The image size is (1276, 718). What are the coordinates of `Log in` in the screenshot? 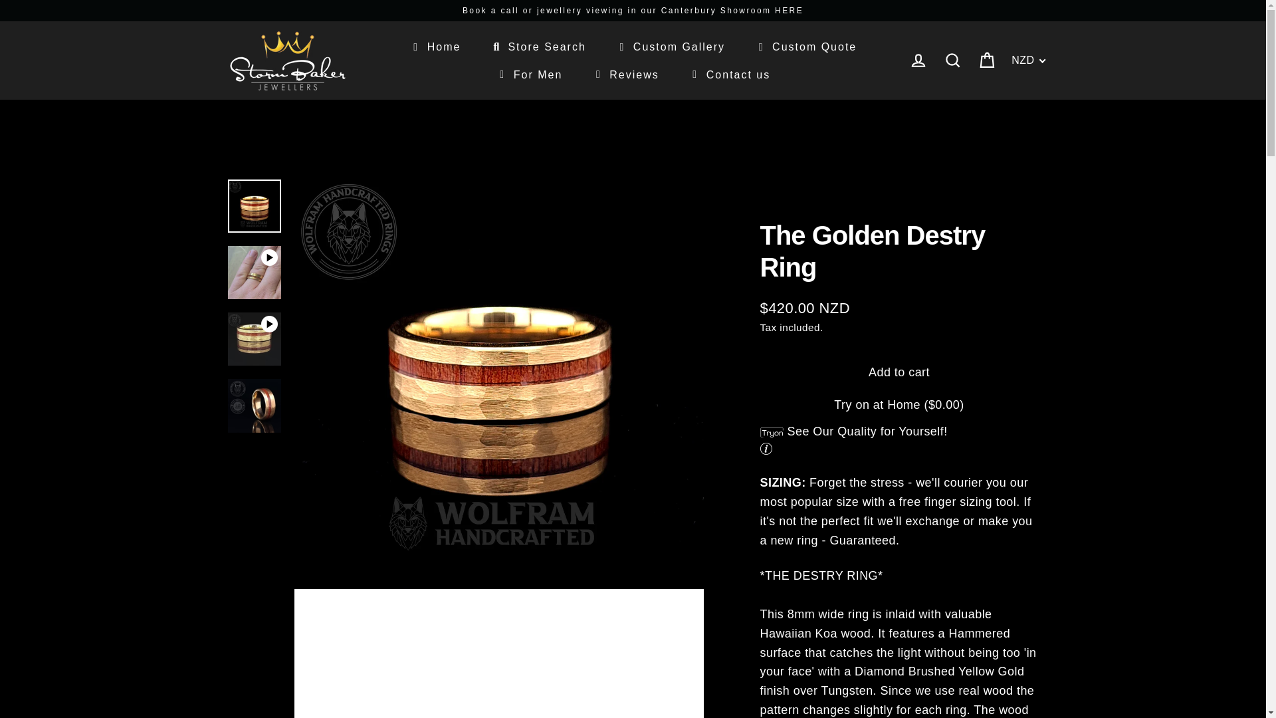 It's located at (918, 61).